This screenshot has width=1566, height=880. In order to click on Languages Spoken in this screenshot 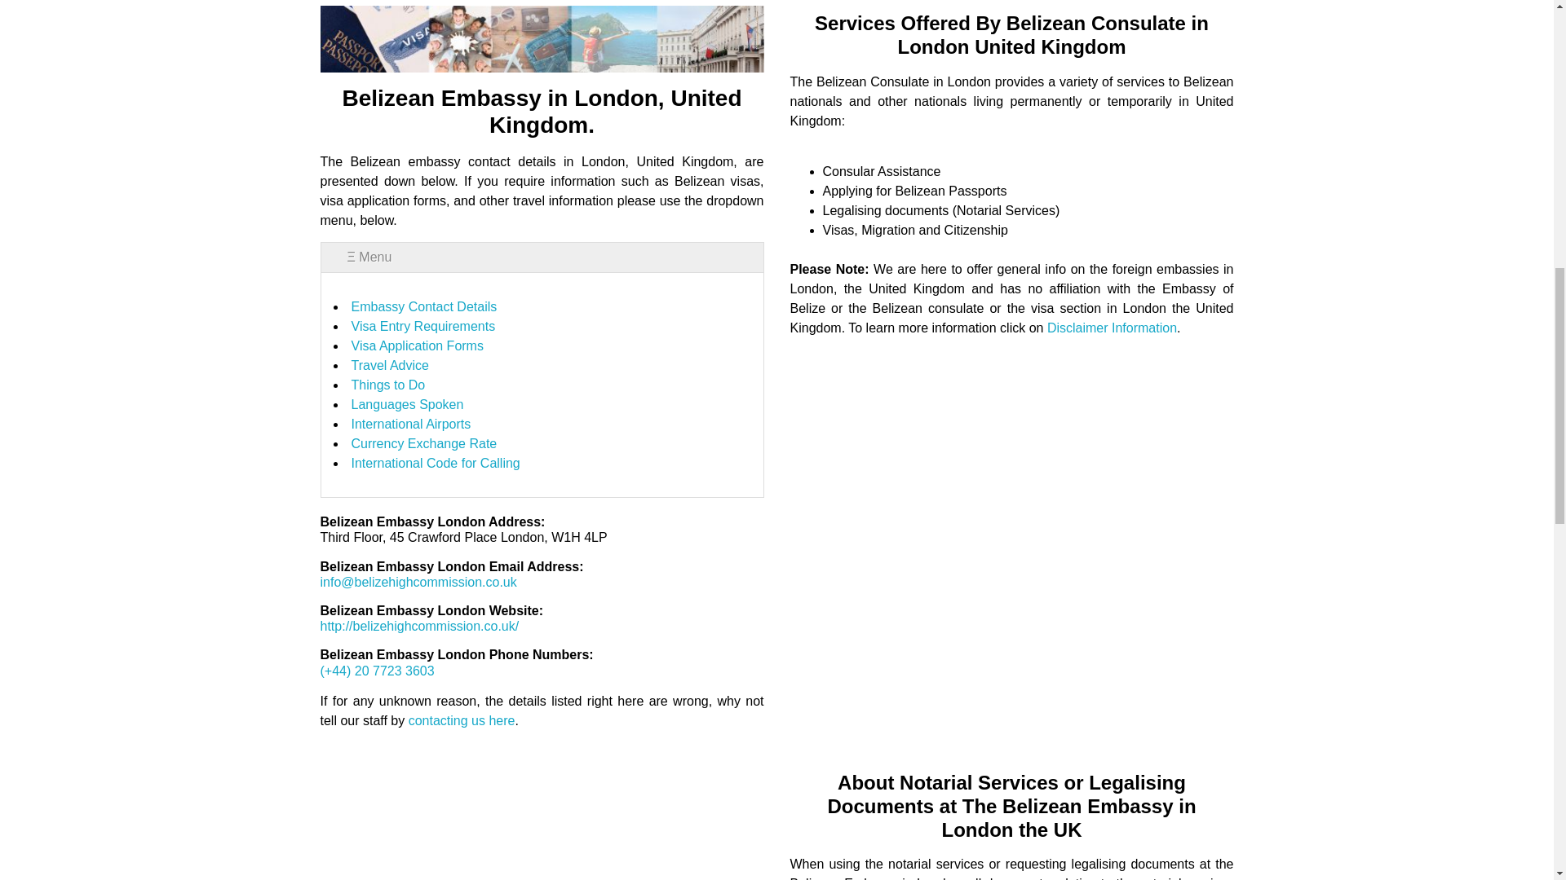, I will do `click(407, 404)`.